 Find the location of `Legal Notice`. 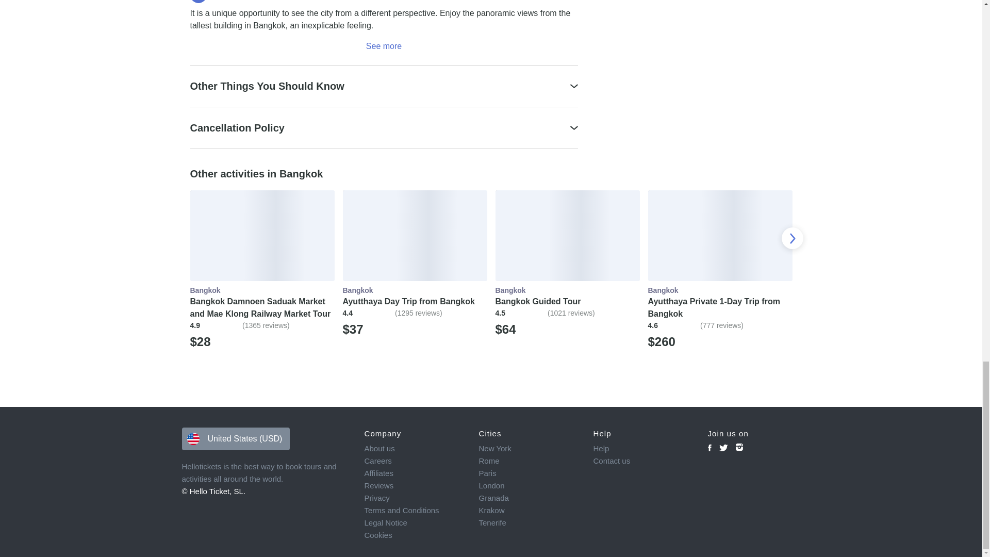

Legal Notice is located at coordinates (414, 523).